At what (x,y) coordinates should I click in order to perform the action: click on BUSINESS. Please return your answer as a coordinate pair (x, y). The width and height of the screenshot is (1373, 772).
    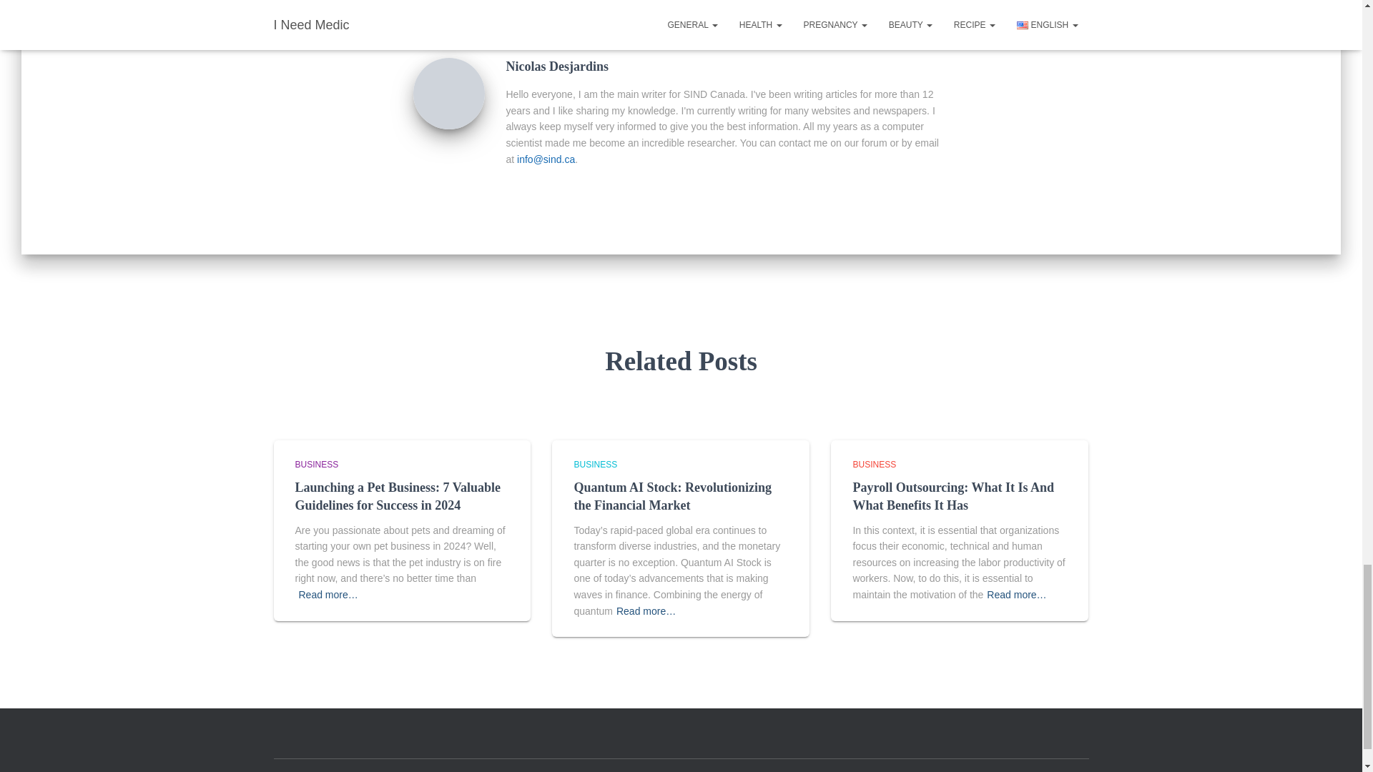
    Looking at the image, I should click on (316, 464).